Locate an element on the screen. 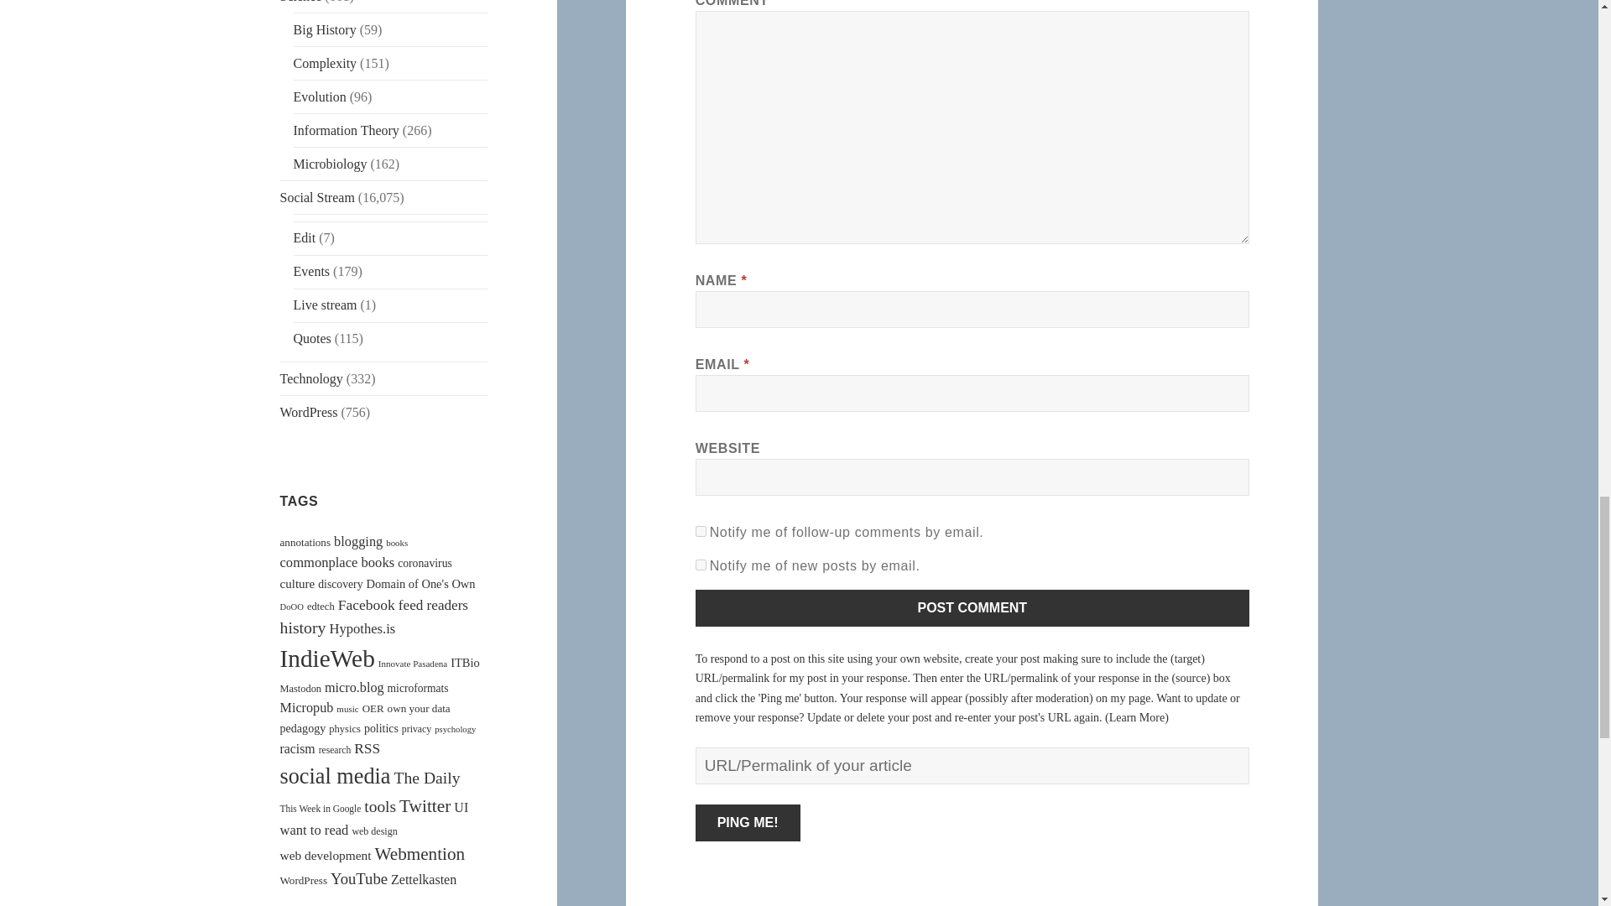 The width and height of the screenshot is (1611, 906). Post Comment is located at coordinates (972, 608).